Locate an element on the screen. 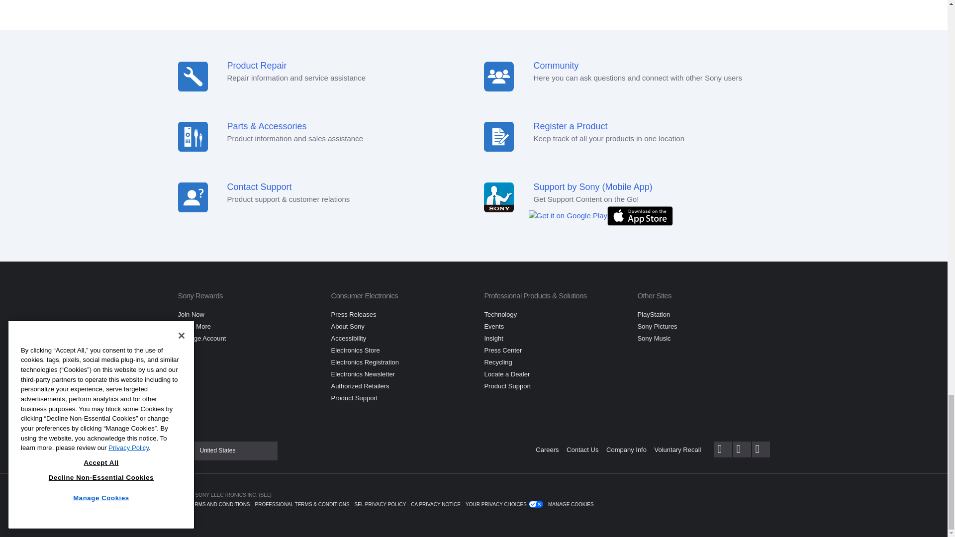 The height and width of the screenshot is (537, 955). Accessibility is located at coordinates (348, 338).